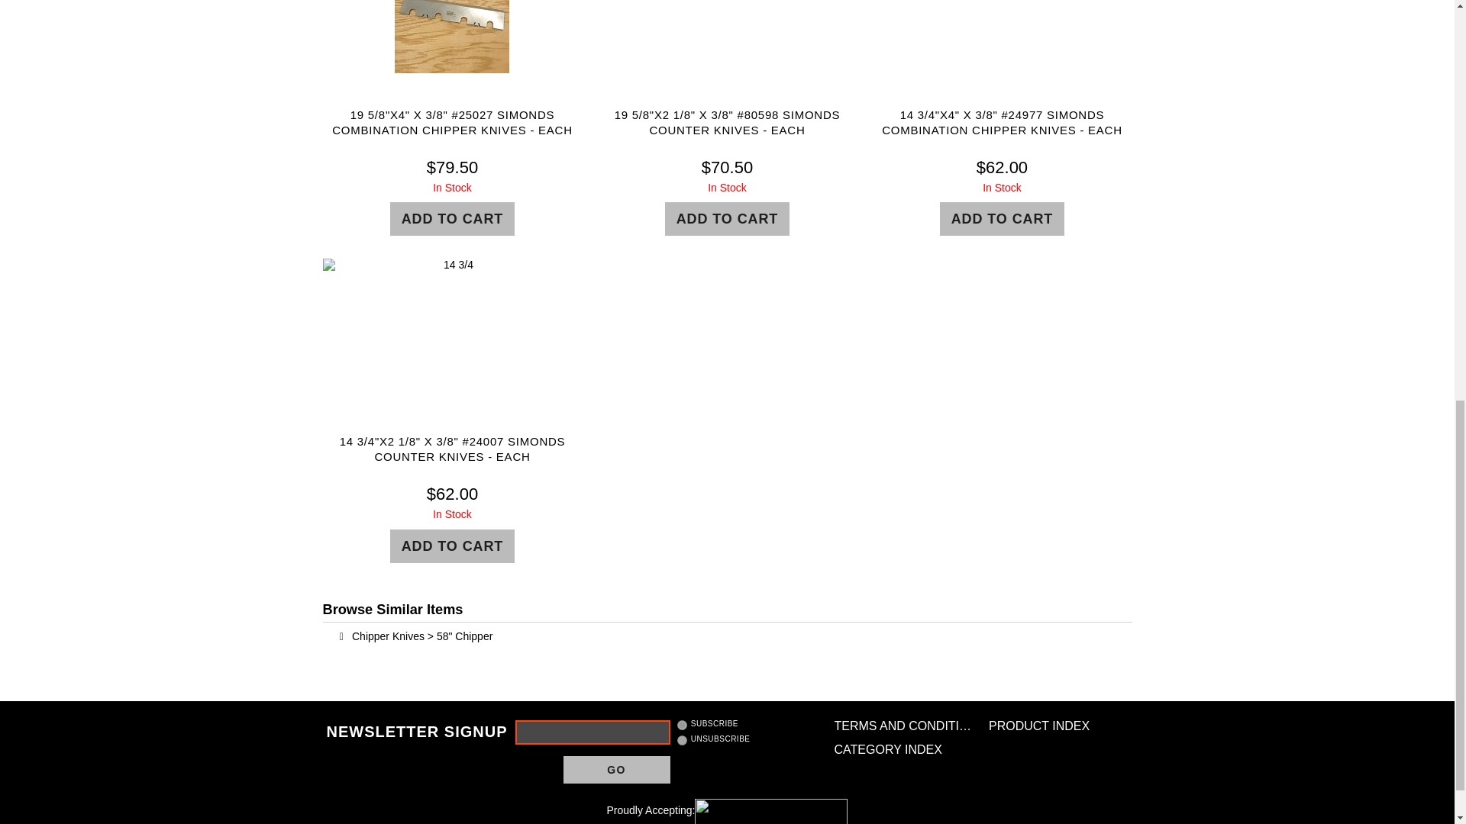  Describe the element at coordinates (683, 725) in the screenshot. I see `1` at that location.